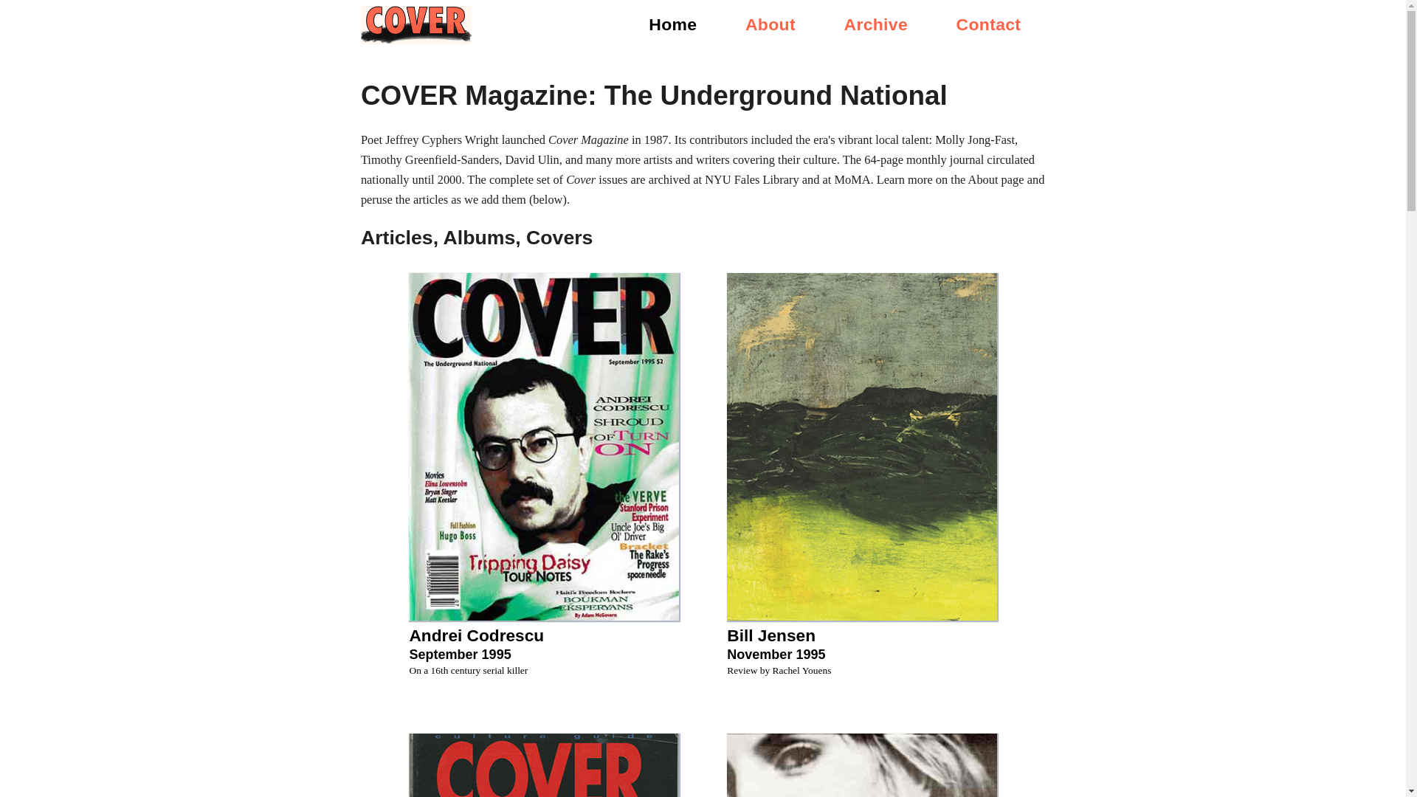 The image size is (1417, 797). What do you see at coordinates (989, 24) in the screenshot?
I see `About` at bounding box center [989, 24].